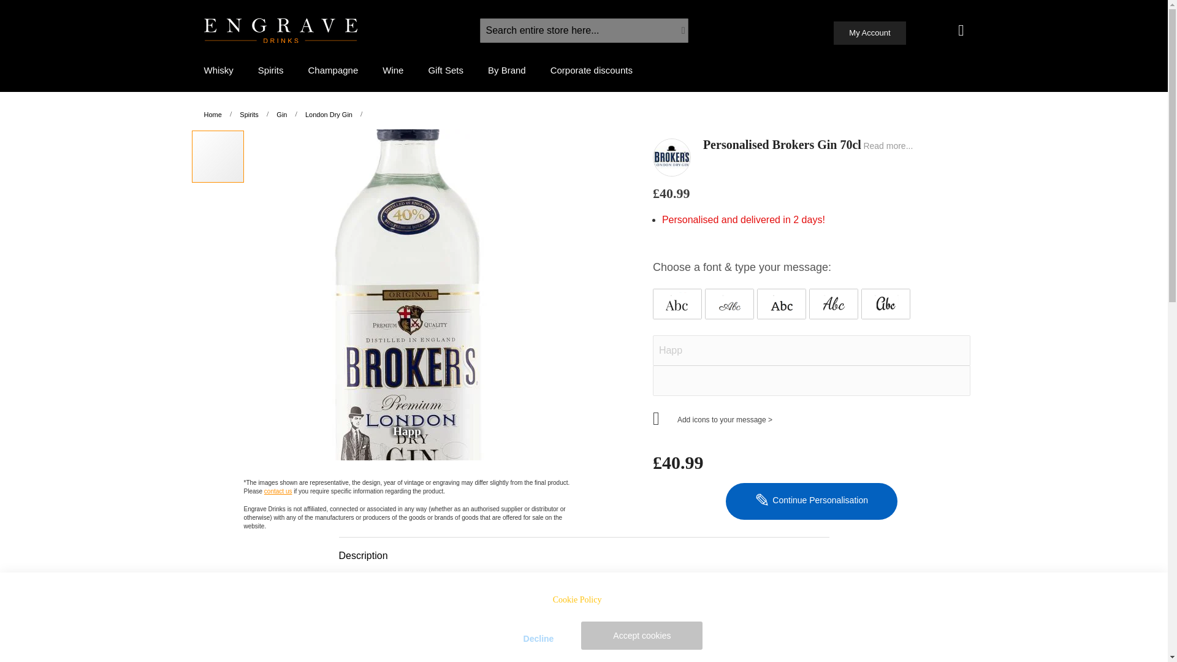 Image resolution: width=1177 pixels, height=662 pixels. Describe the element at coordinates (869, 33) in the screenshot. I see `My Account` at that location.